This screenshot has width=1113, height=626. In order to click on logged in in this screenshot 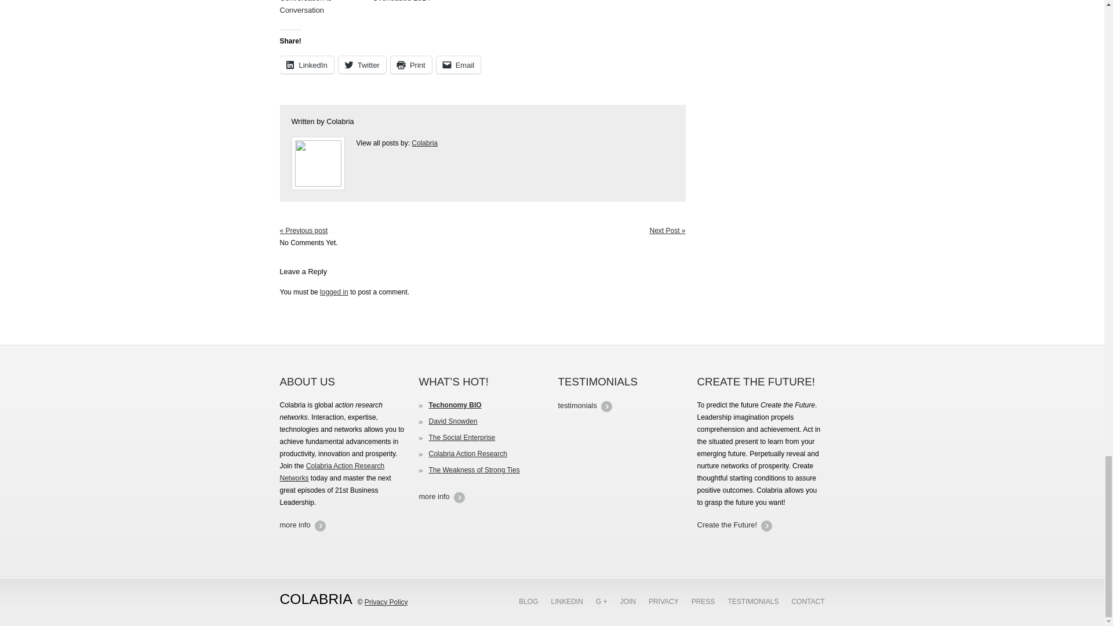, I will do `click(334, 292)`.